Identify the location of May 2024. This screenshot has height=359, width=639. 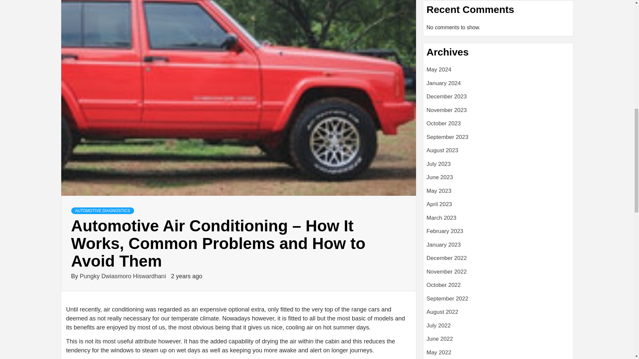
(498, 72).